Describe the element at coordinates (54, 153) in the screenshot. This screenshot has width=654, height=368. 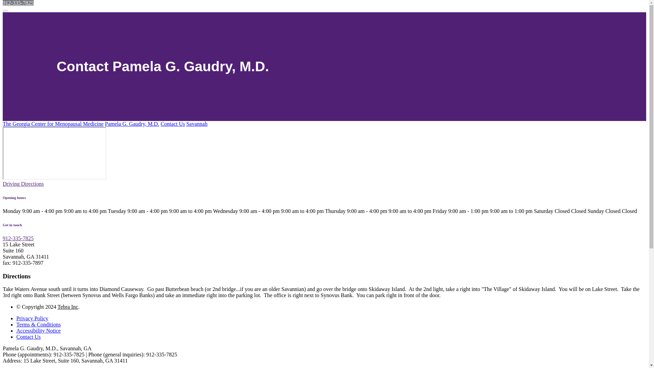
I see `Map of Lake Street` at that location.